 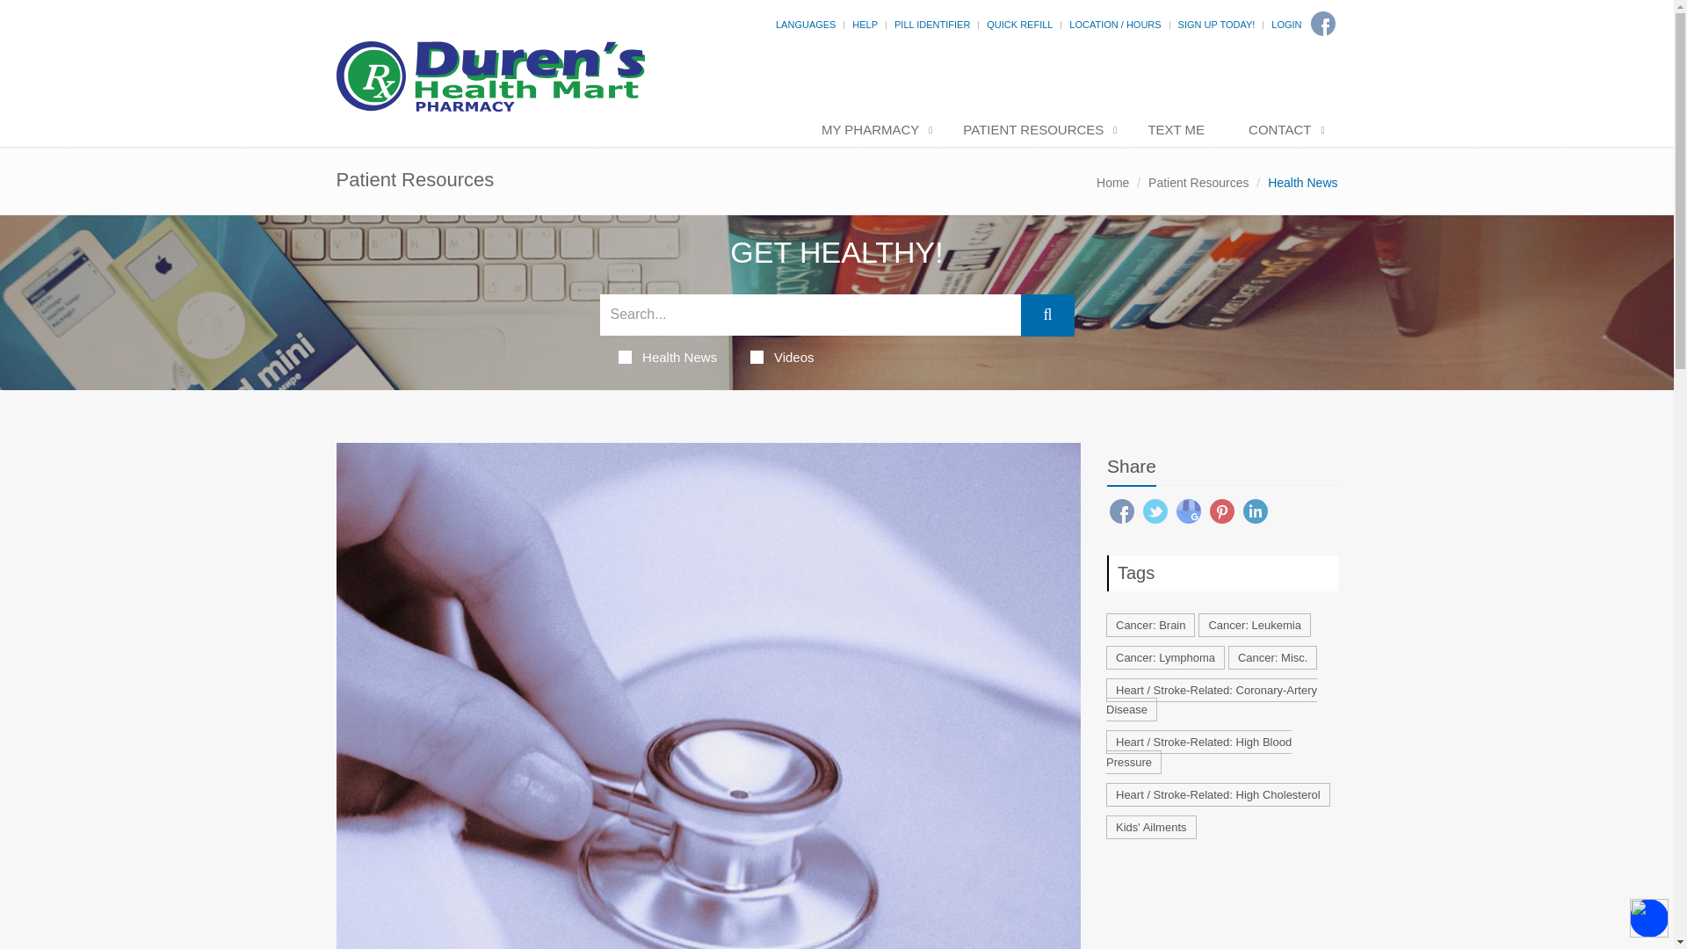 What do you see at coordinates (1181, 130) in the screenshot?
I see `TEXT ME` at bounding box center [1181, 130].